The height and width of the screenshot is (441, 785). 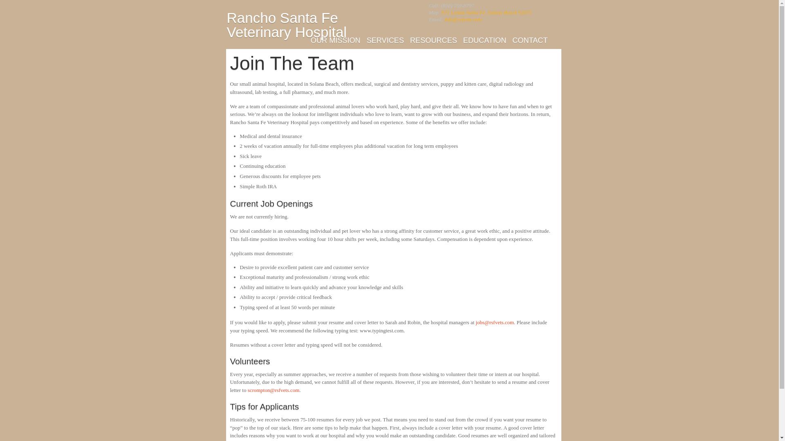 What do you see at coordinates (487, 12) in the screenshot?
I see `971 Lomas Santa Fe, Solana Beach 92075` at bounding box center [487, 12].